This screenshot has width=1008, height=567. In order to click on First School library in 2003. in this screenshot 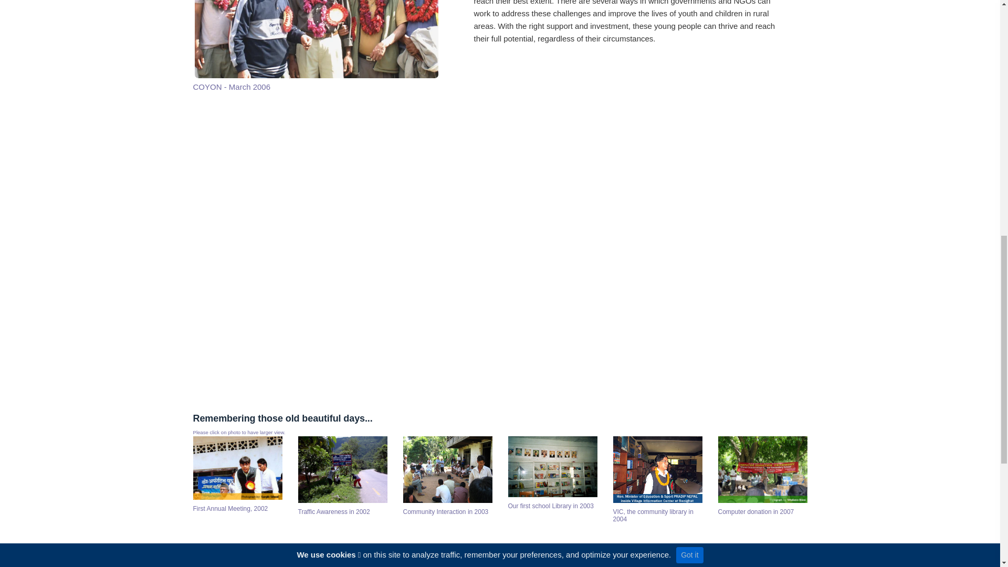, I will do `click(552, 468)`.